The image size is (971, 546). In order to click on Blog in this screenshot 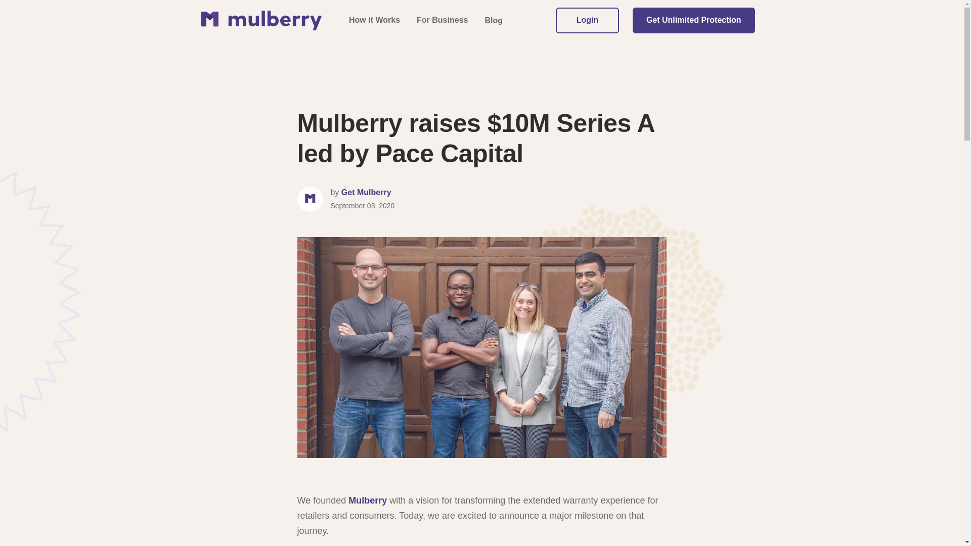, I will do `click(494, 20)`.